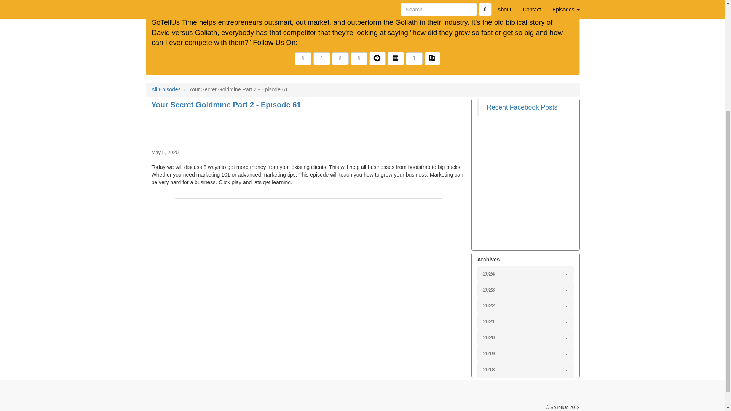 The width and height of the screenshot is (731, 411). I want to click on Listen on Radio Public, so click(433, 59).